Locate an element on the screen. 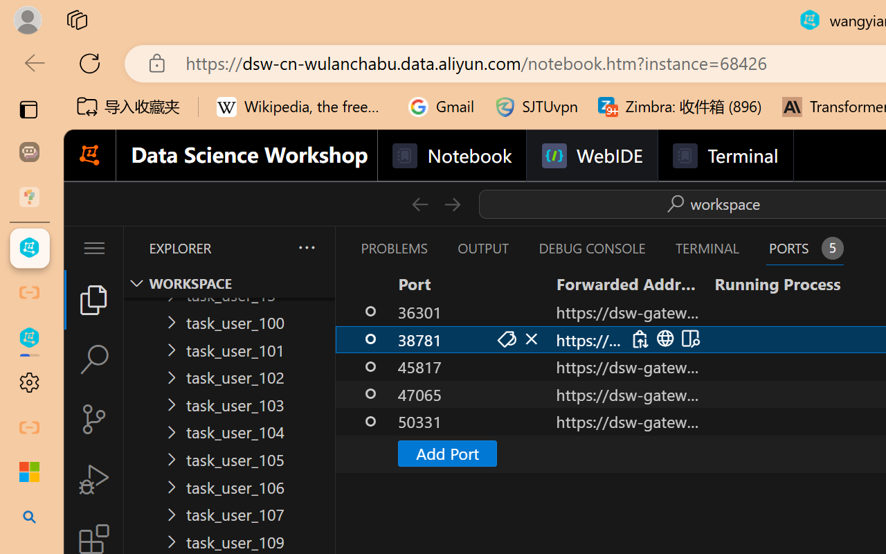 The image size is (886, 554). Go Back (Alt+LeftArrow) is located at coordinates (419, 204).